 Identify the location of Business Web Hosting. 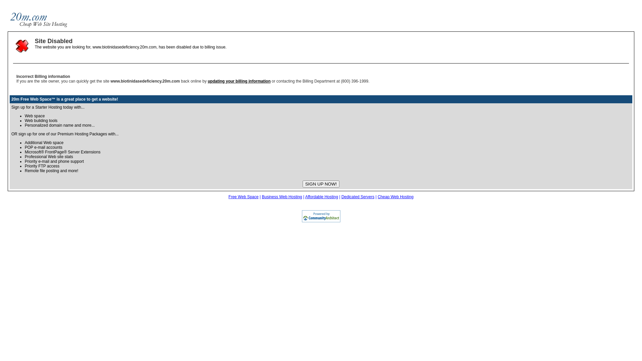
(282, 197).